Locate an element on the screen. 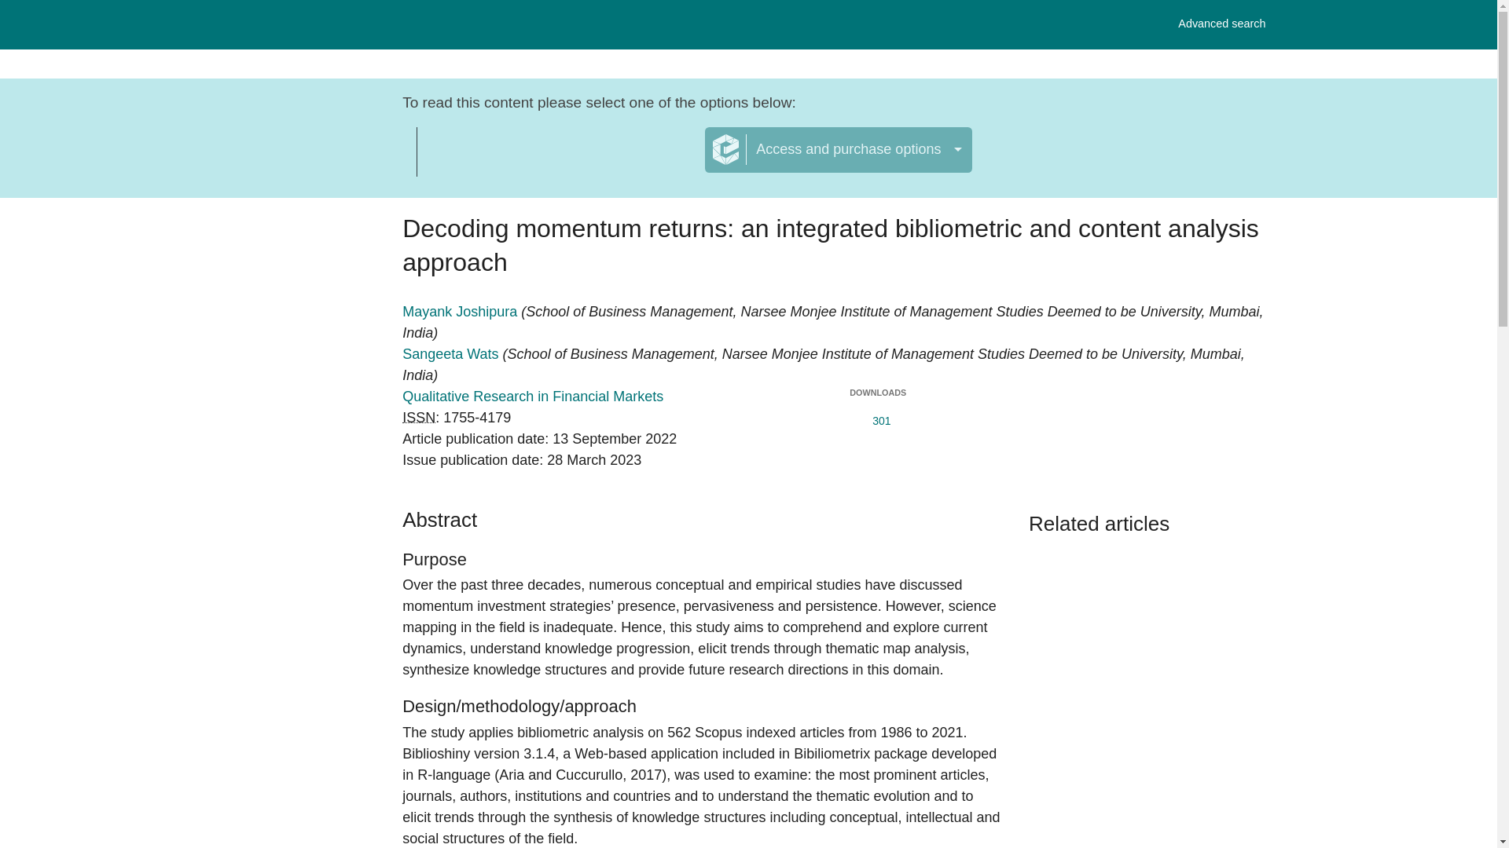 The height and width of the screenshot is (848, 1509). Access and purchase options is located at coordinates (838, 150).